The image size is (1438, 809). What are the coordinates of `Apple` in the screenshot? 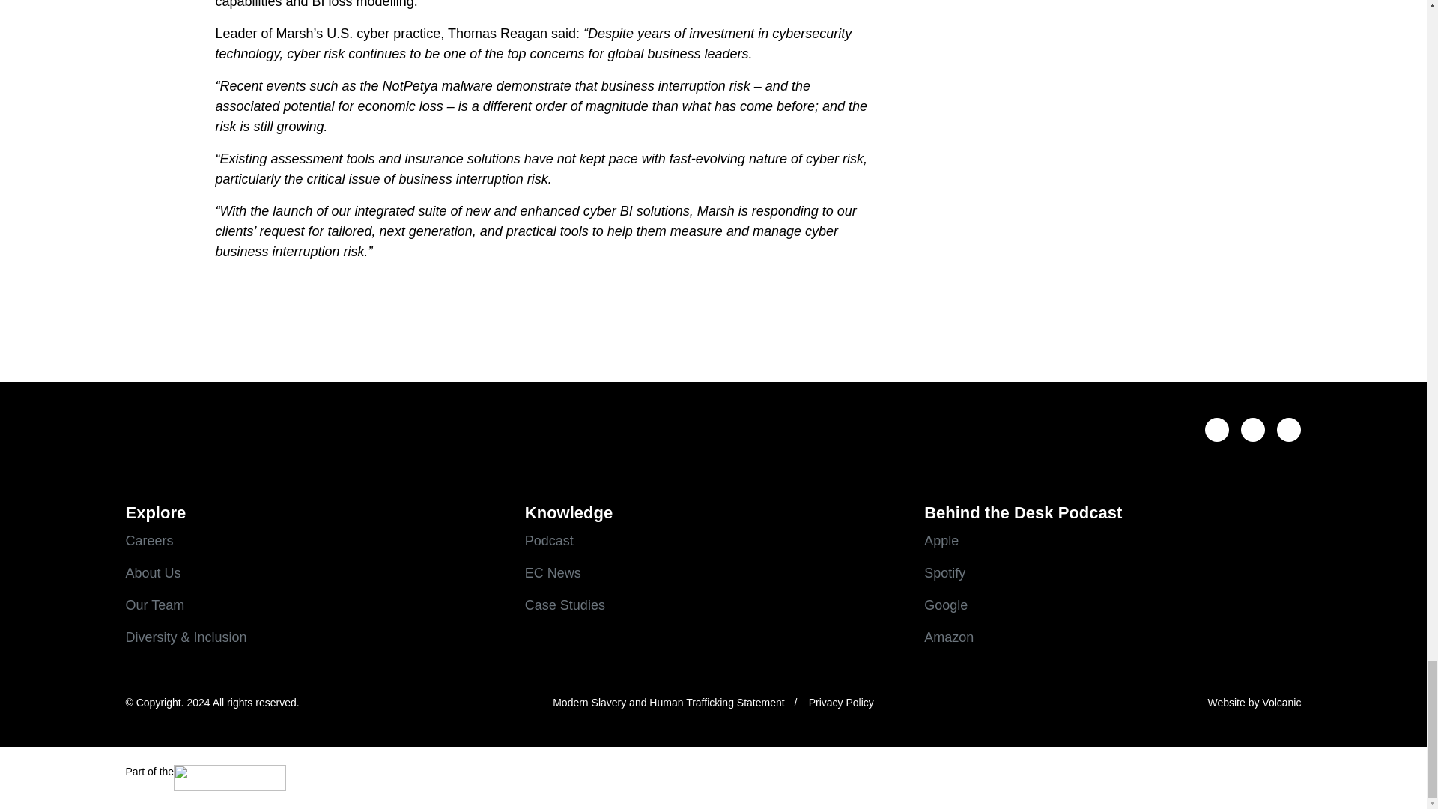 It's located at (1113, 541).